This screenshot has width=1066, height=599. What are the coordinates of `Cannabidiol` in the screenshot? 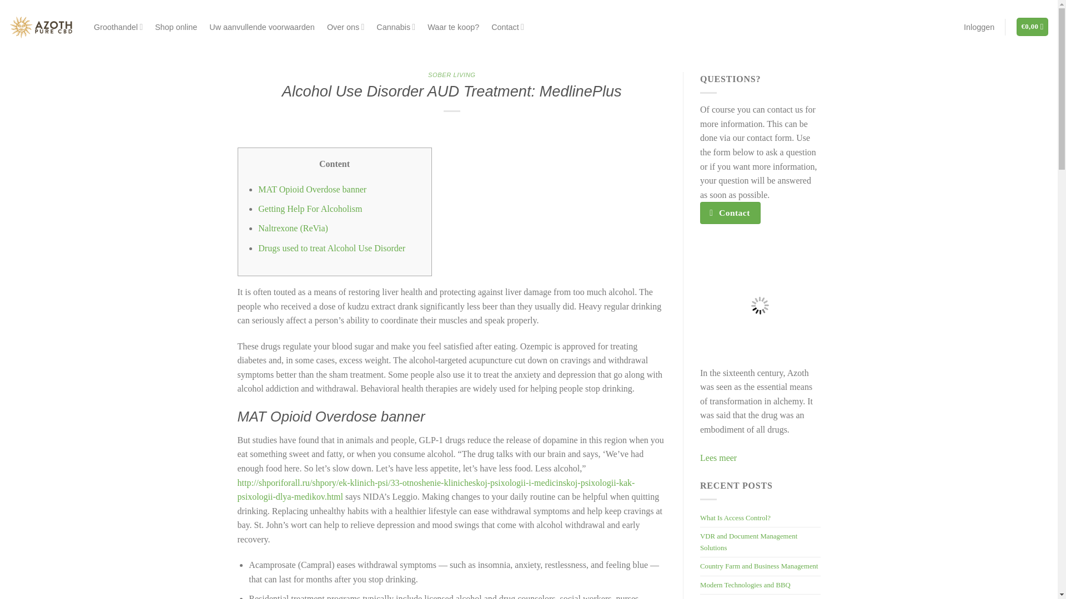 It's located at (395, 27).